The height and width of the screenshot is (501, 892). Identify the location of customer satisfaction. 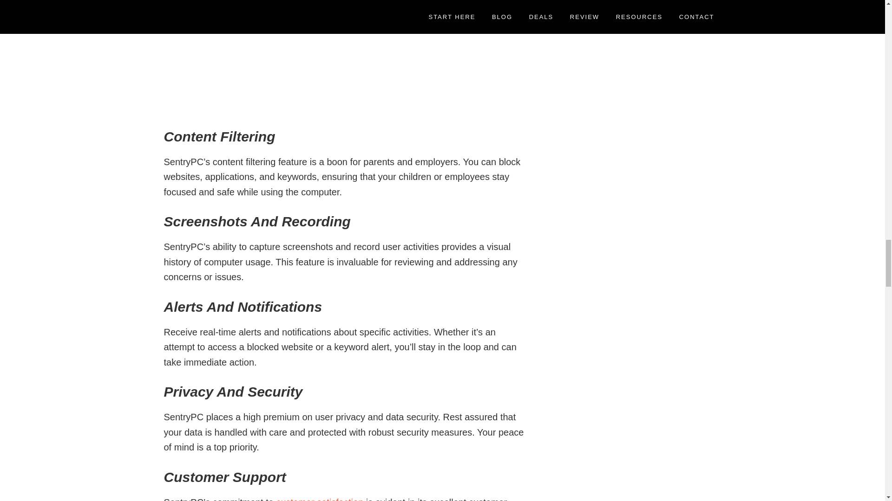
(319, 499).